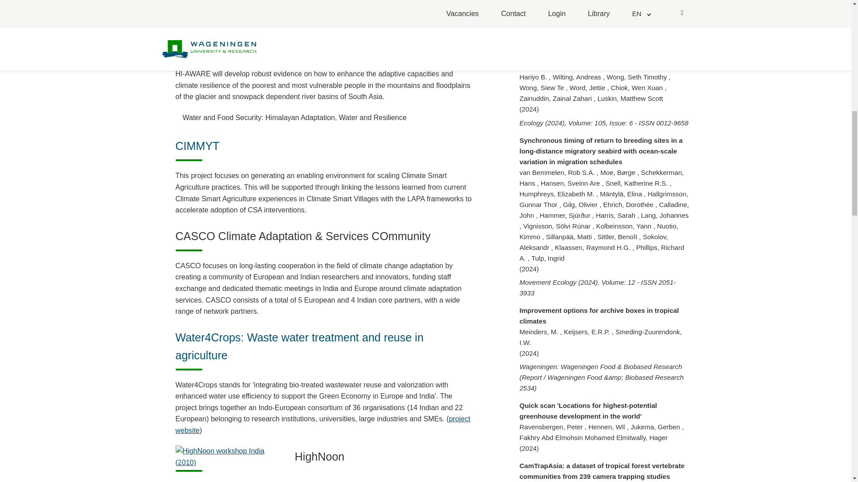 The width and height of the screenshot is (858, 482). Describe the element at coordinates (299, 346) in the screenshot. I see `Water4Crops: Waste water treatment and reuse in agriculture` at that location.